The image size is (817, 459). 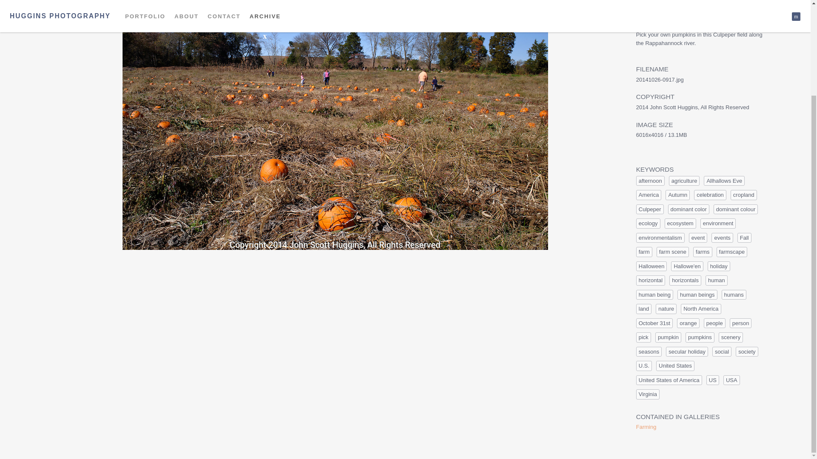 What do you see at coordinates (710, 195) in the screenshot?
I see `celebration` at bounding box center [710, 195].